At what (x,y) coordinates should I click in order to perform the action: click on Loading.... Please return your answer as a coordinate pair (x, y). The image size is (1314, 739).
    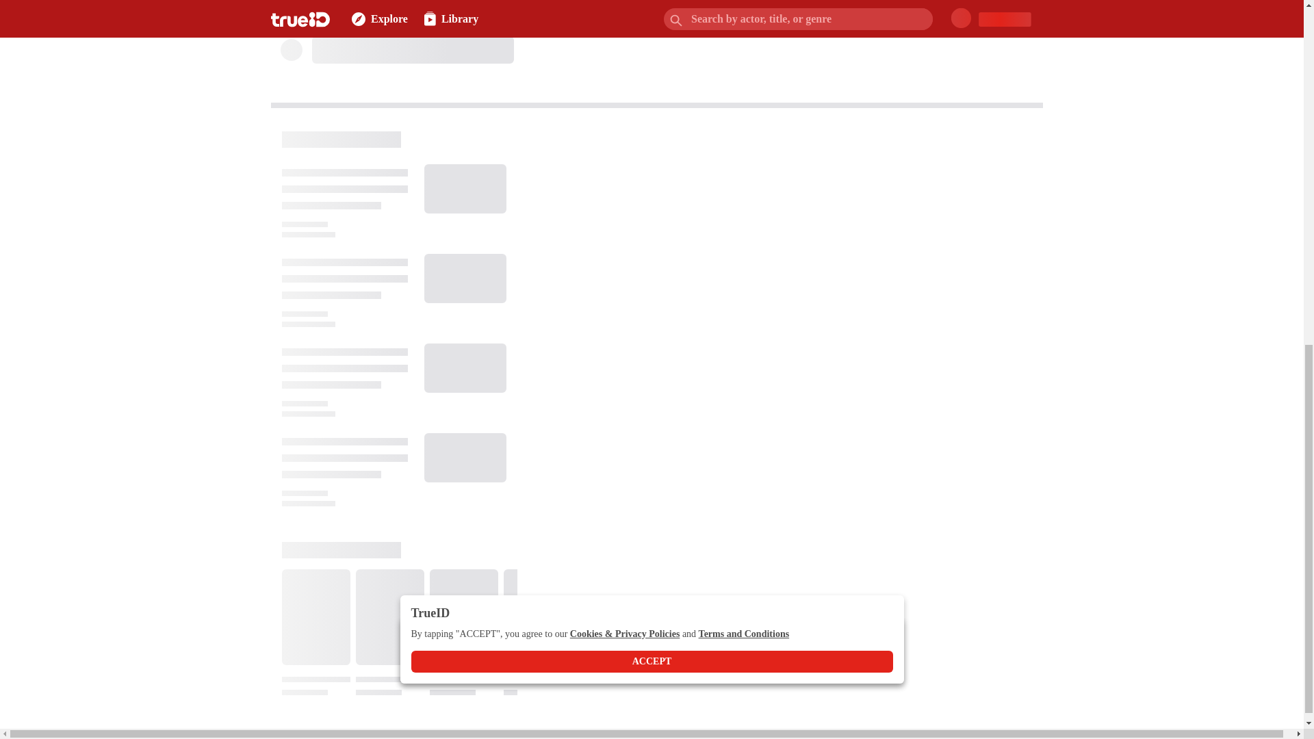
    Looking at the image, I should click on (408, 12).